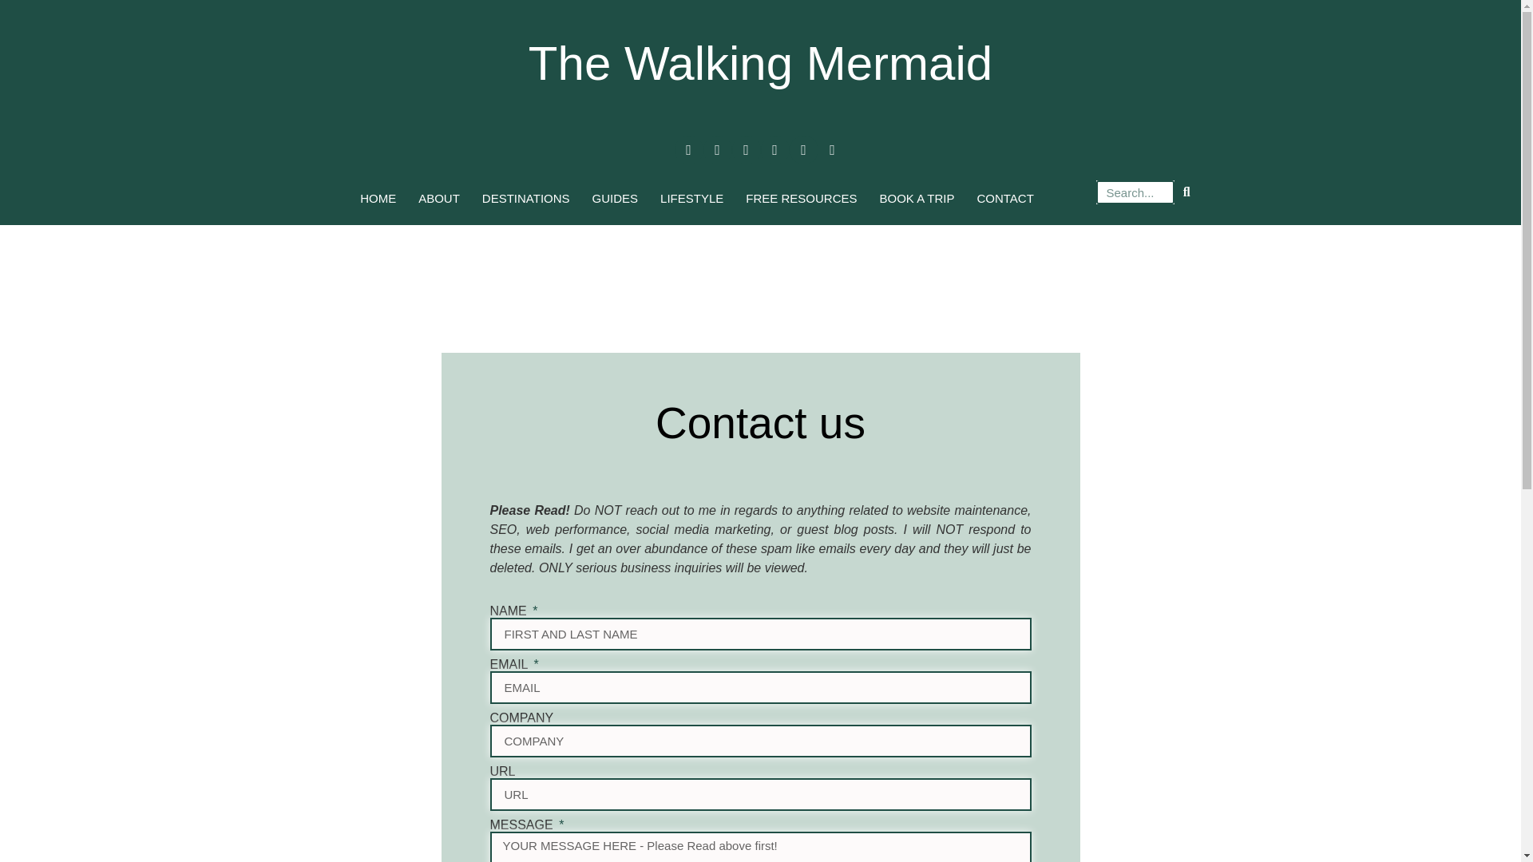 The width and height of the screenshot is (1533, 862). I want to click on GUIDES, so click(615, 198).